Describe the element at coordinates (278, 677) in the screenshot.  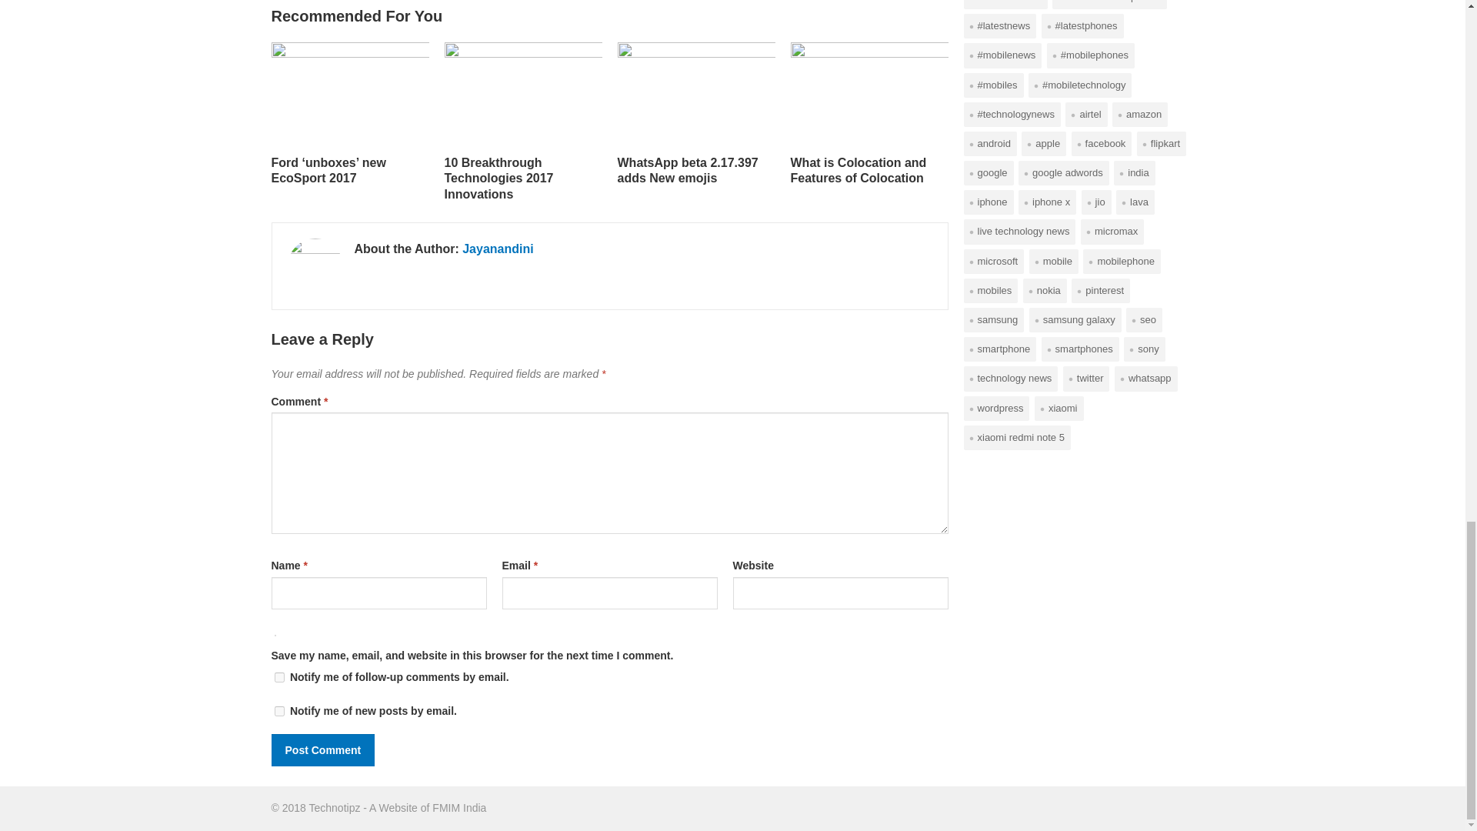
I see `subscribe` at that location.